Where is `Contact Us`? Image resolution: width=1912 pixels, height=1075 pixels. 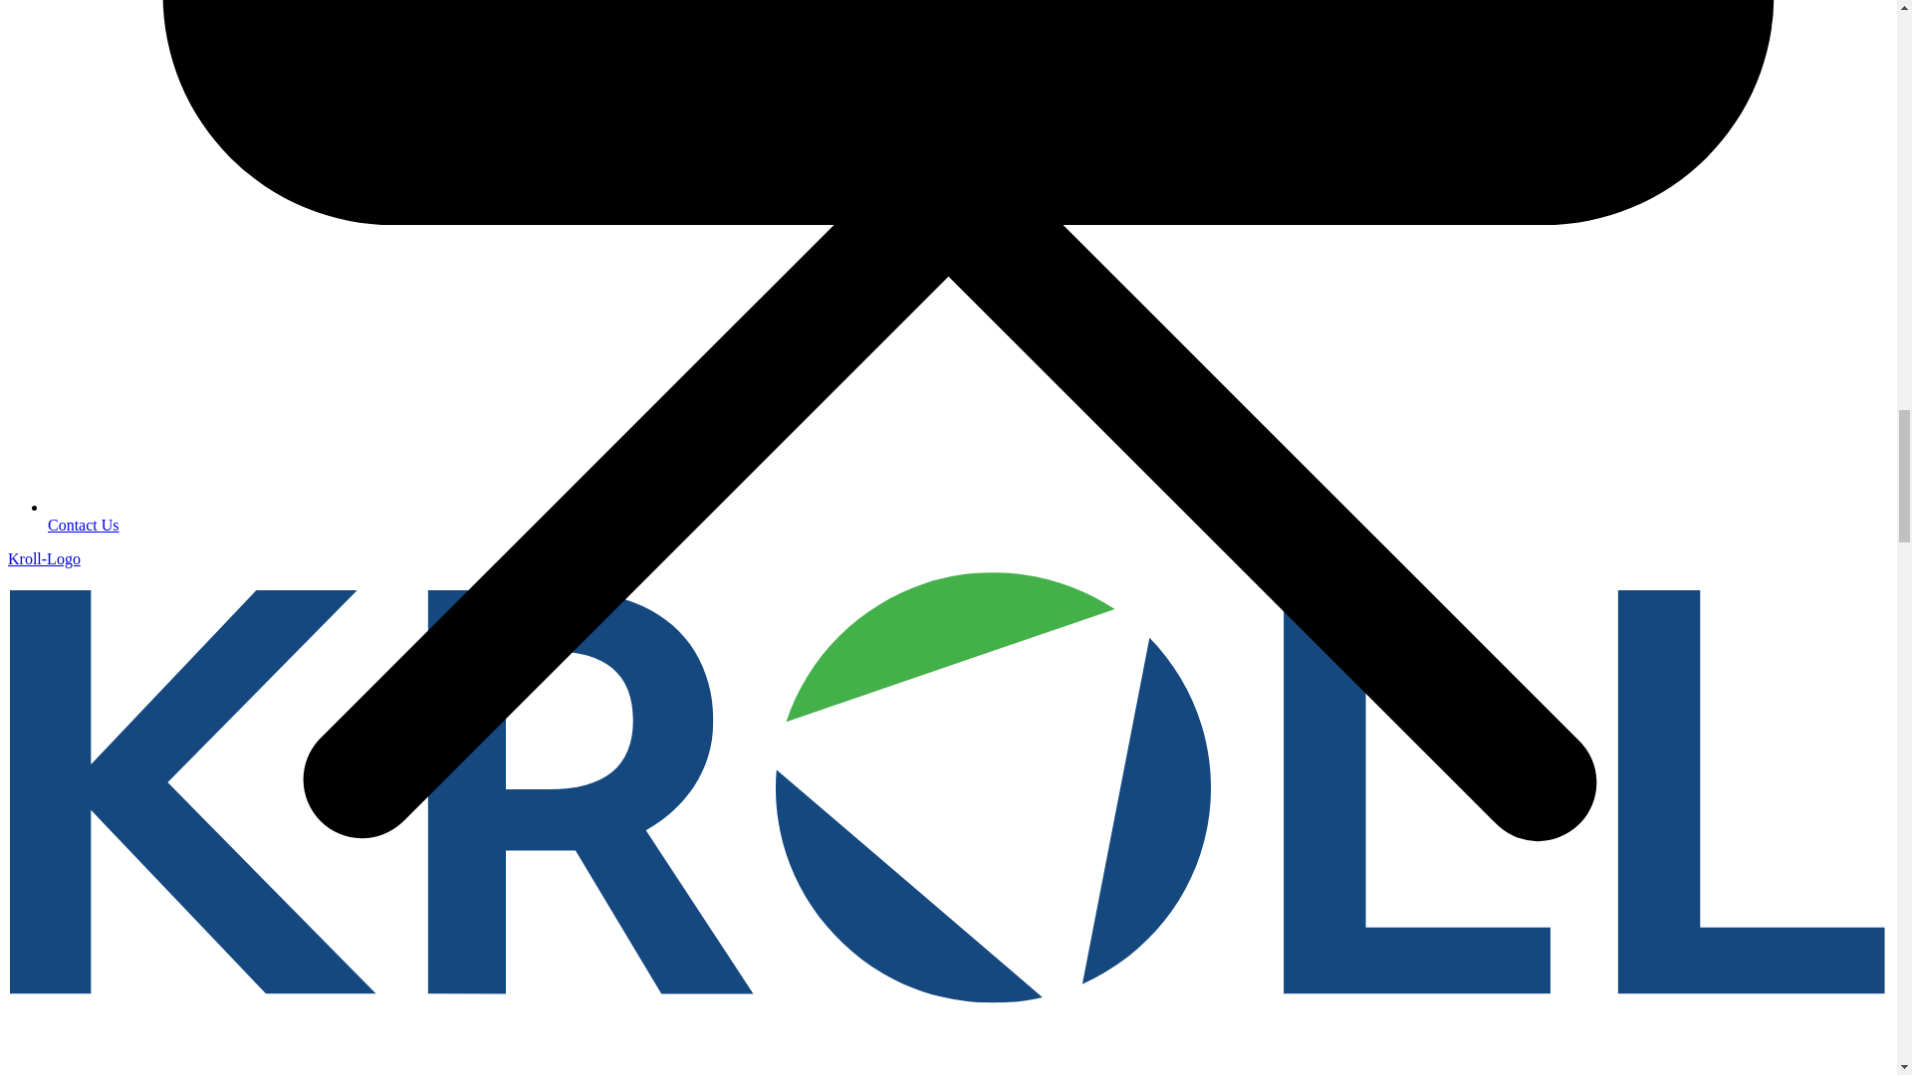
Contact Us is located at coordinates (84, 525).